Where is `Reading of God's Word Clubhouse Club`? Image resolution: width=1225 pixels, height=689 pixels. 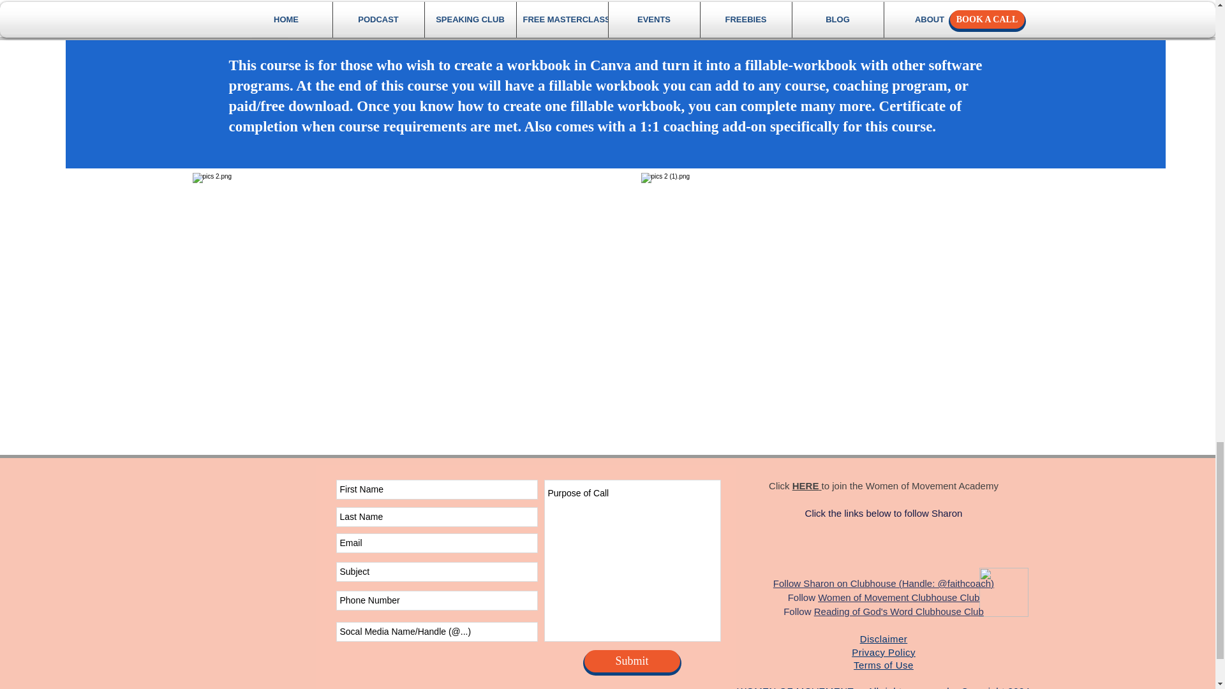
Reading of God's Word Clubhouse Club is located at coordinates (898, 611).